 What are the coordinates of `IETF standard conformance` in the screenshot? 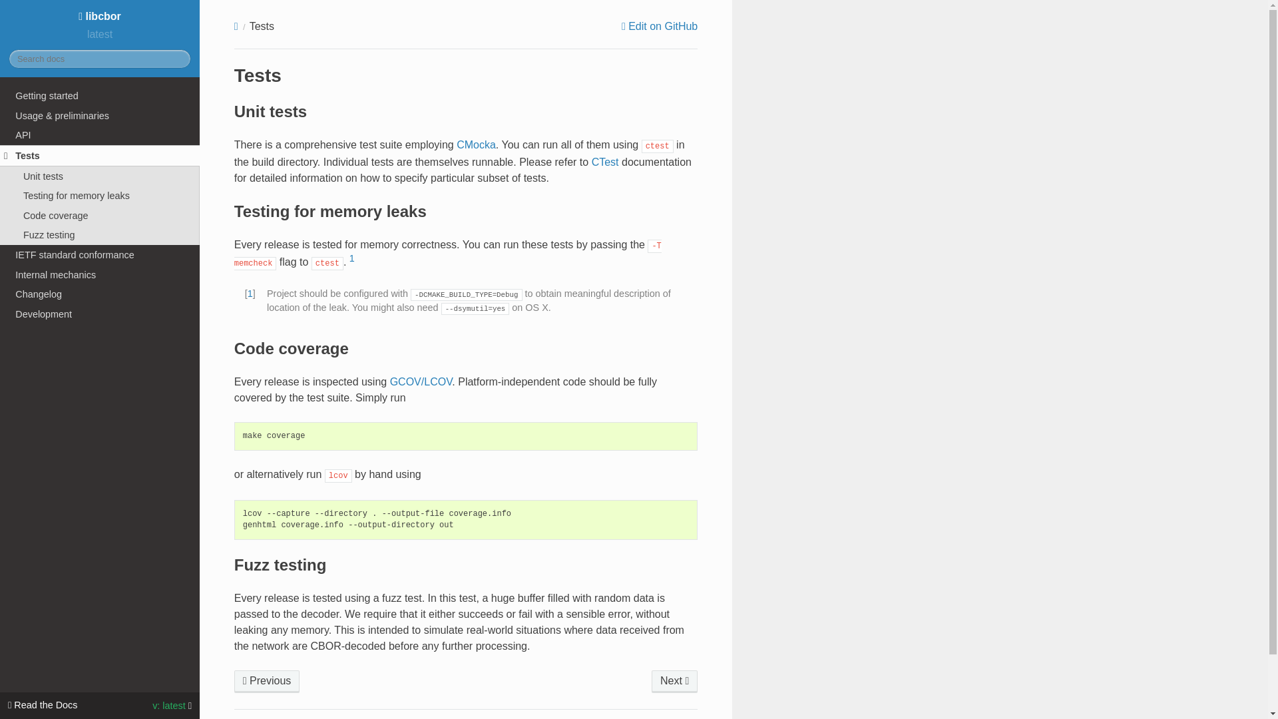 It's located at (675, 682).